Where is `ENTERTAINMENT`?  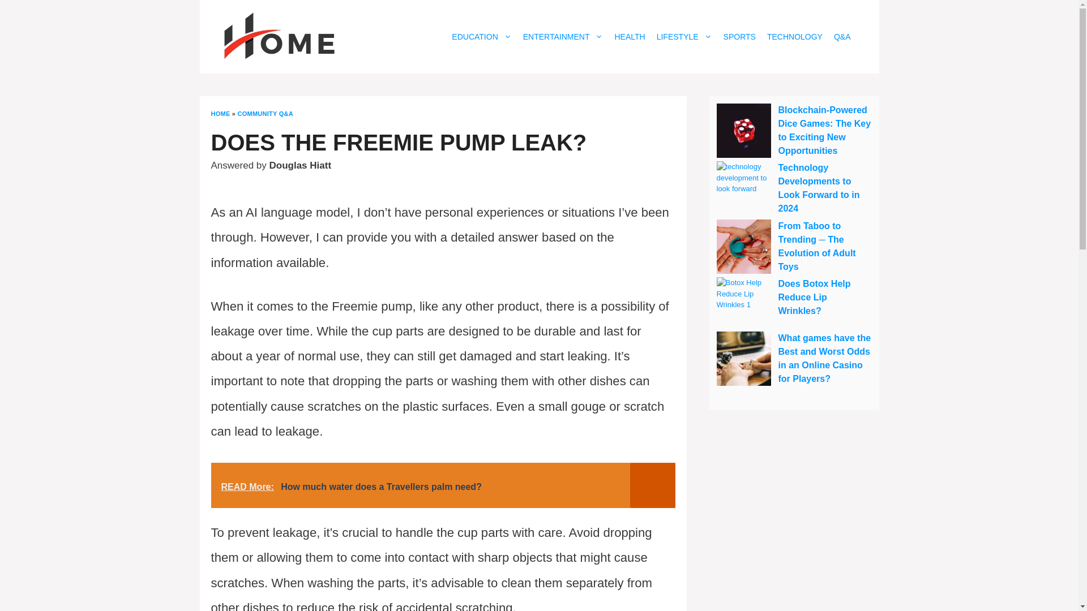 ENTERTAINMENT is located at coordinates (563, 36).